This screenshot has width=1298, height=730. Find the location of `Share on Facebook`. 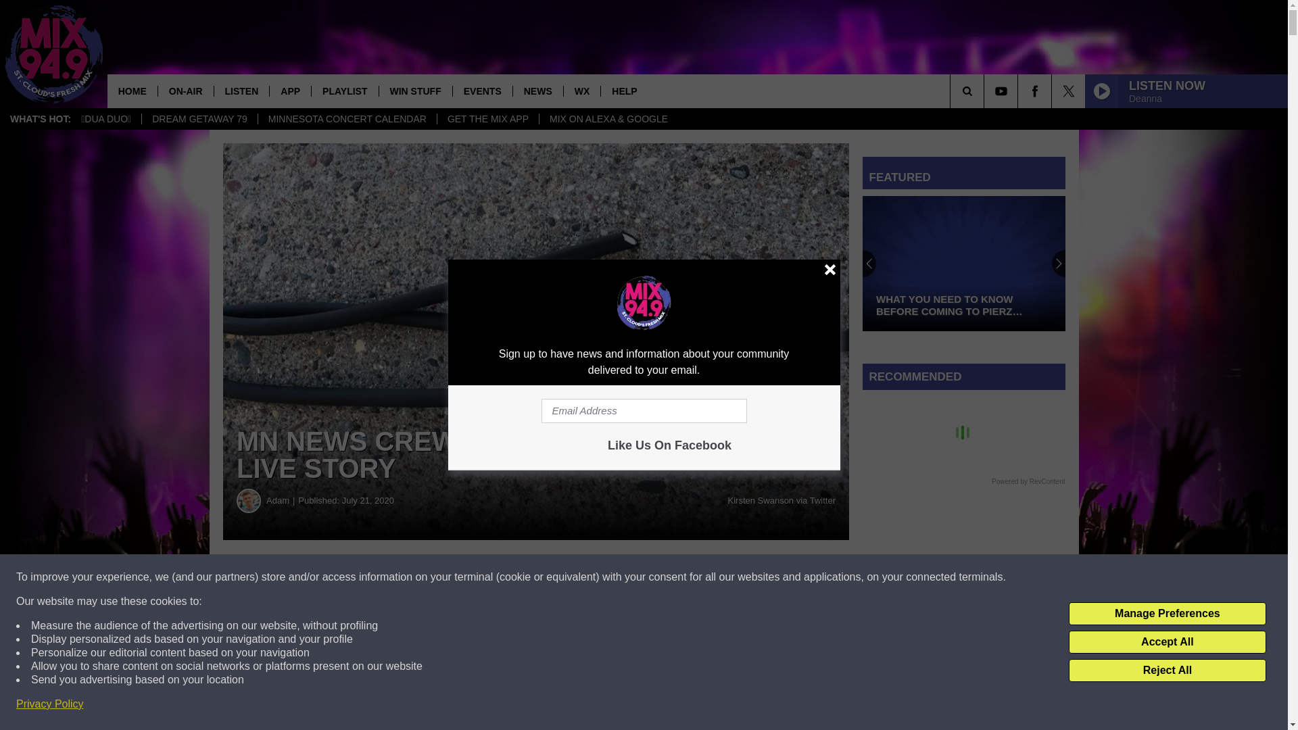

Share on Facebook is located at coordinates (411, 577).